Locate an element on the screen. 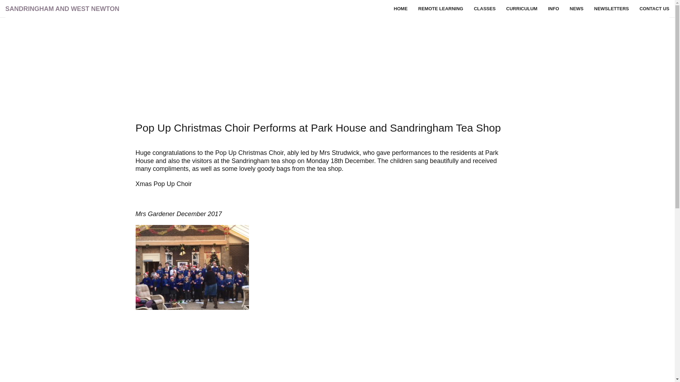 Image resolution: width=680 pixels, height=382 pixels. NEWSLETTERS is located at coordinates (611, 8).